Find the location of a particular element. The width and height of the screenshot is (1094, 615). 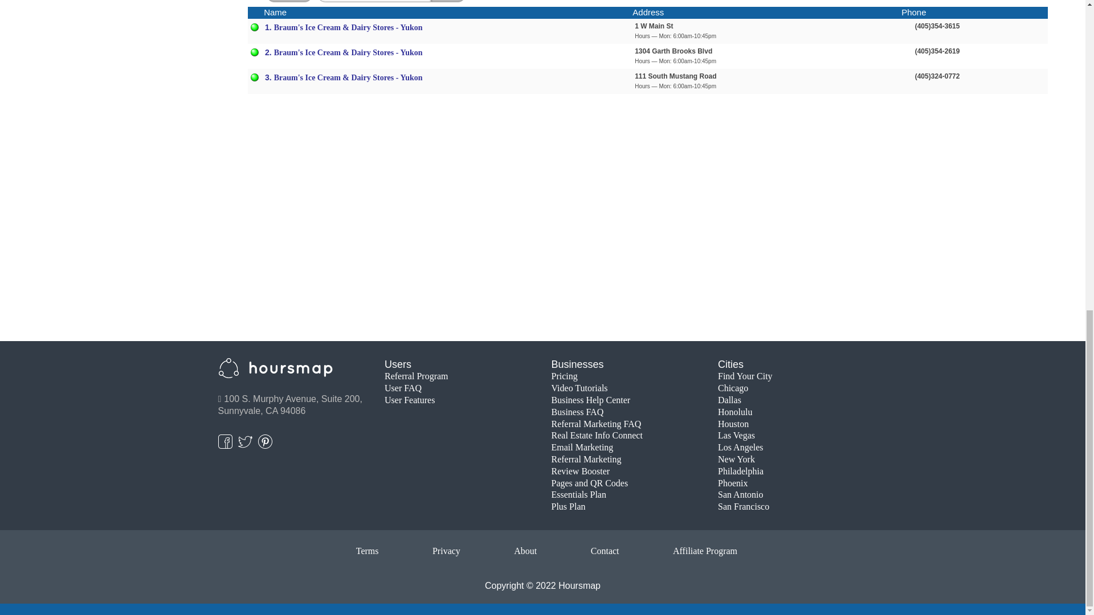

Find Me is located at coordinates (289, 1).